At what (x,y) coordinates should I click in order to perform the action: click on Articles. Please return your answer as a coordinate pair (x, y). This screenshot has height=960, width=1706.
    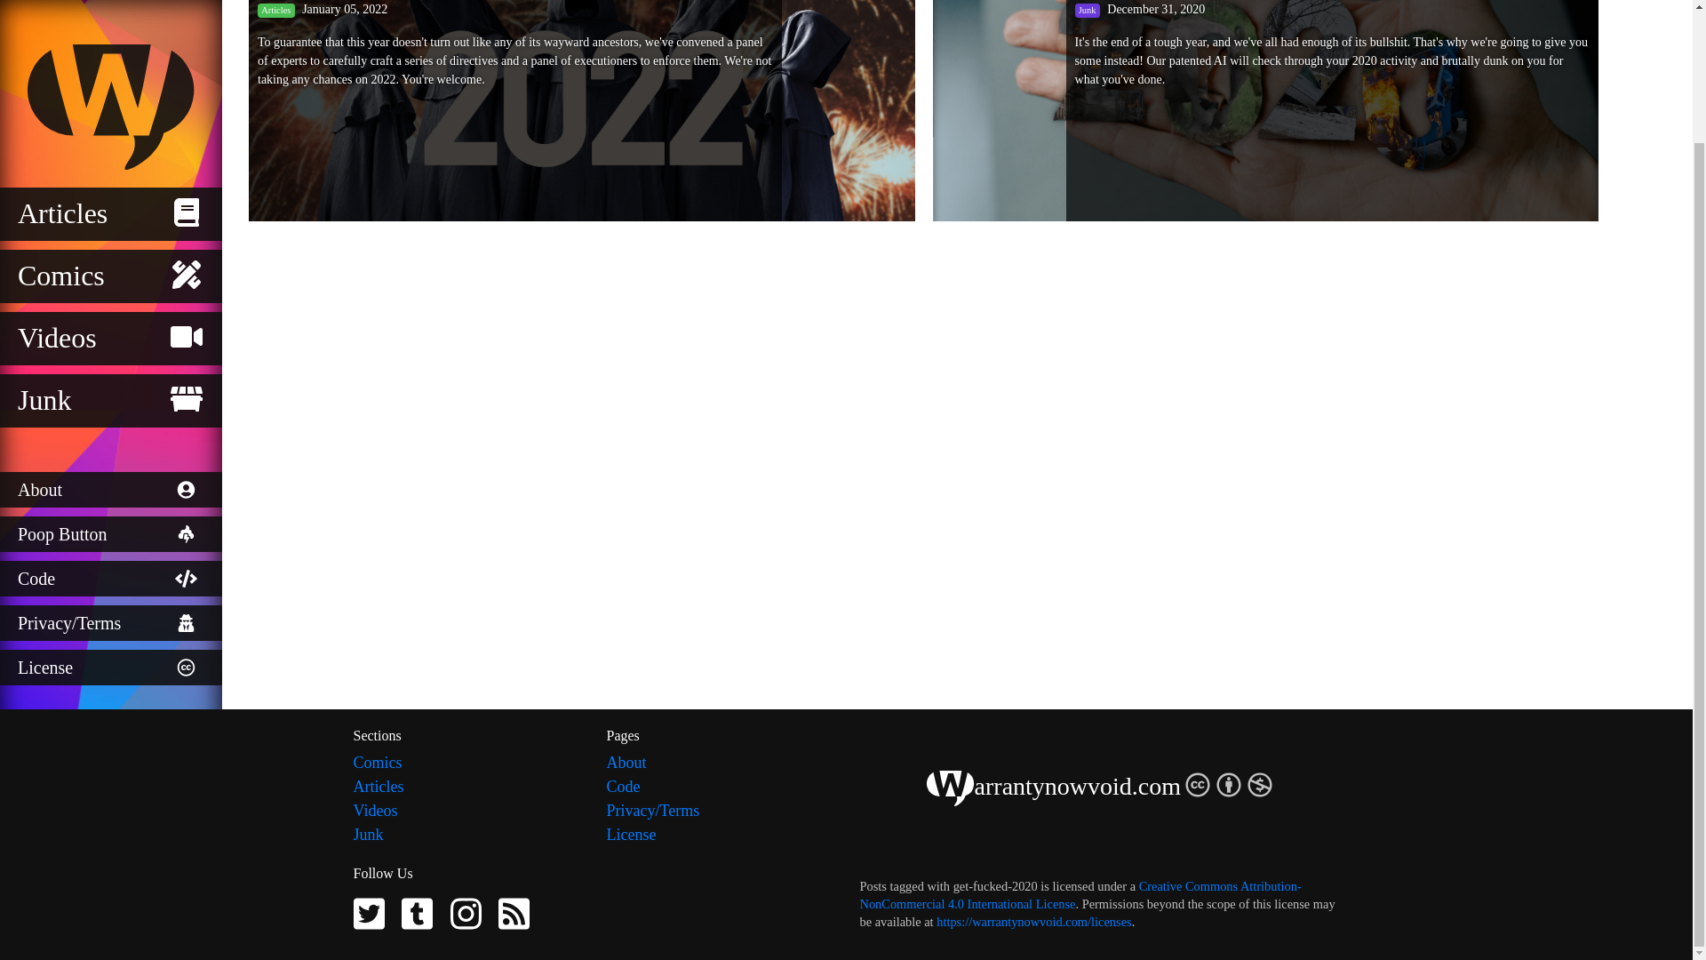
    Looking at the image, I should click on (466, 786).